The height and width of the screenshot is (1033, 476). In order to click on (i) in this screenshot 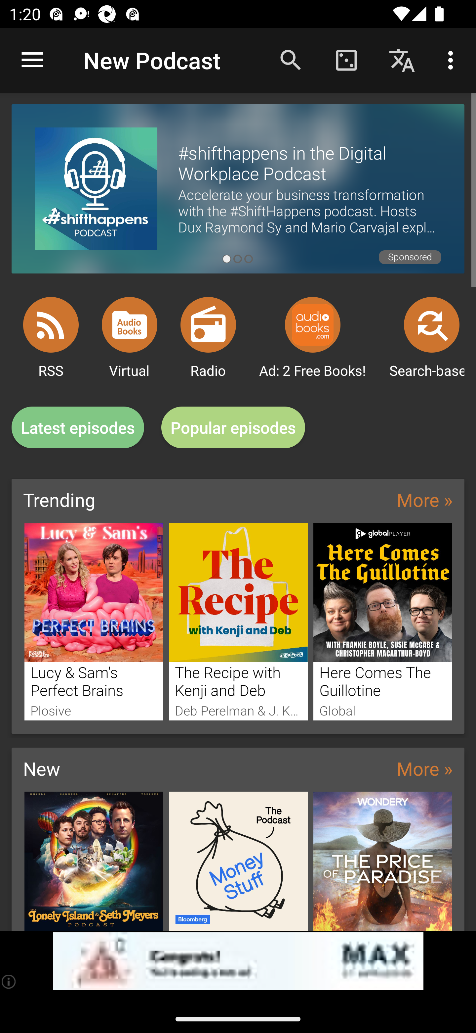, I will do `click(9, 981)`.